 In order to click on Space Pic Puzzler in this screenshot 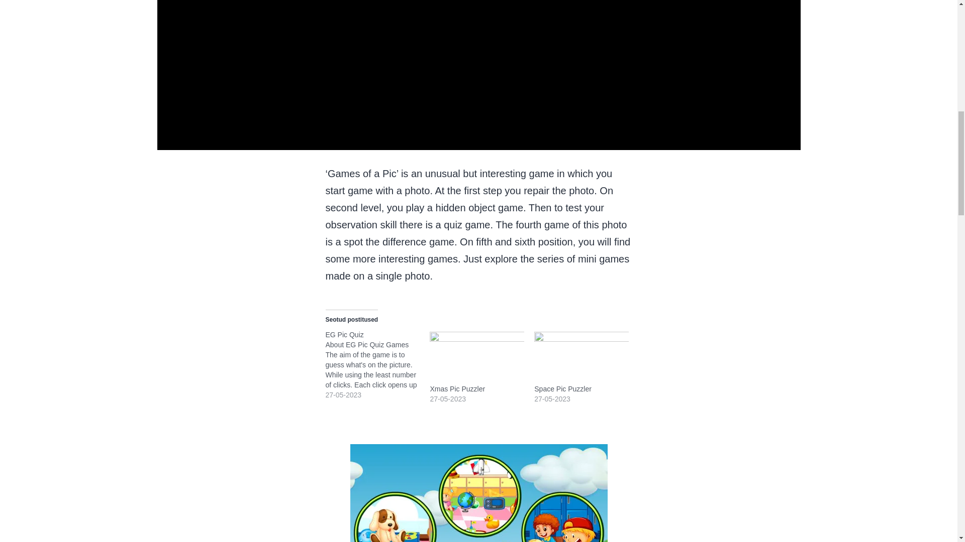, I will do `click(582, 356)`.